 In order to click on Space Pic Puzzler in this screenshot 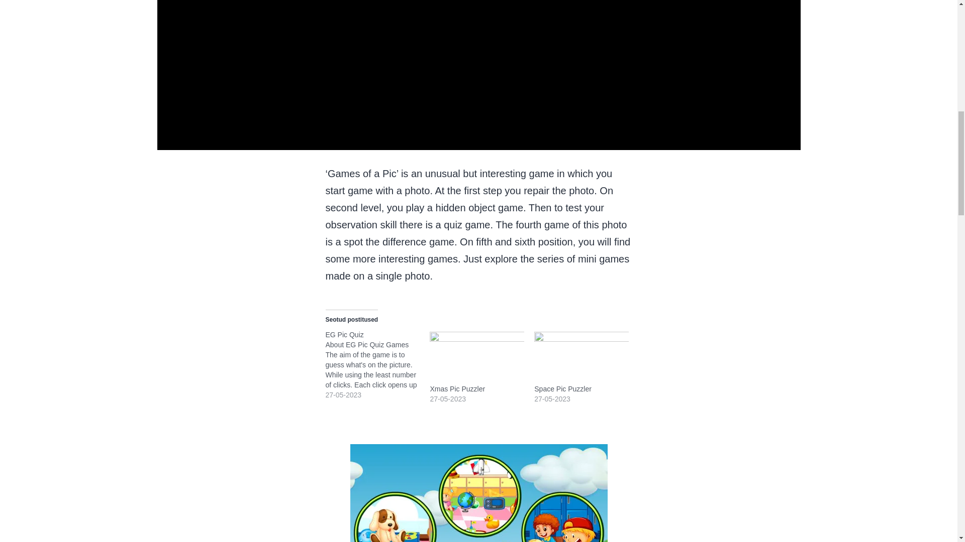, I will do `click(582, 356)`.